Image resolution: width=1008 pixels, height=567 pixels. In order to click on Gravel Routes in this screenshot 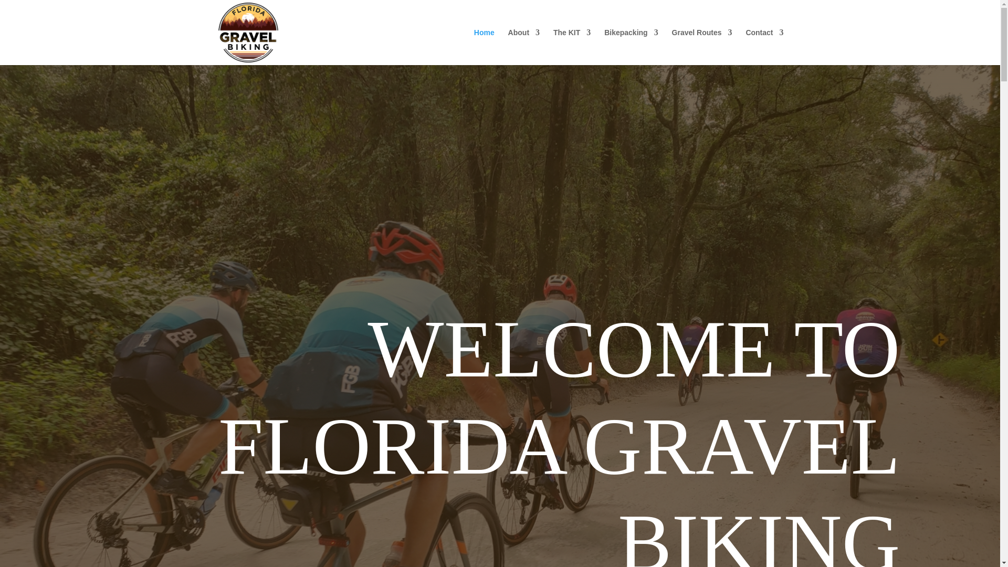, I will do `click(702, 47)`.